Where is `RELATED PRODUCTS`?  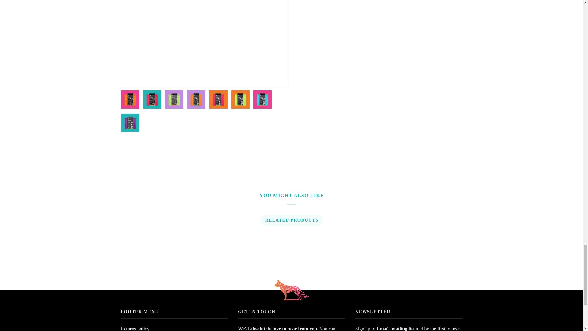 RELATED PRODUCTS is located at coordinates (291, 220).